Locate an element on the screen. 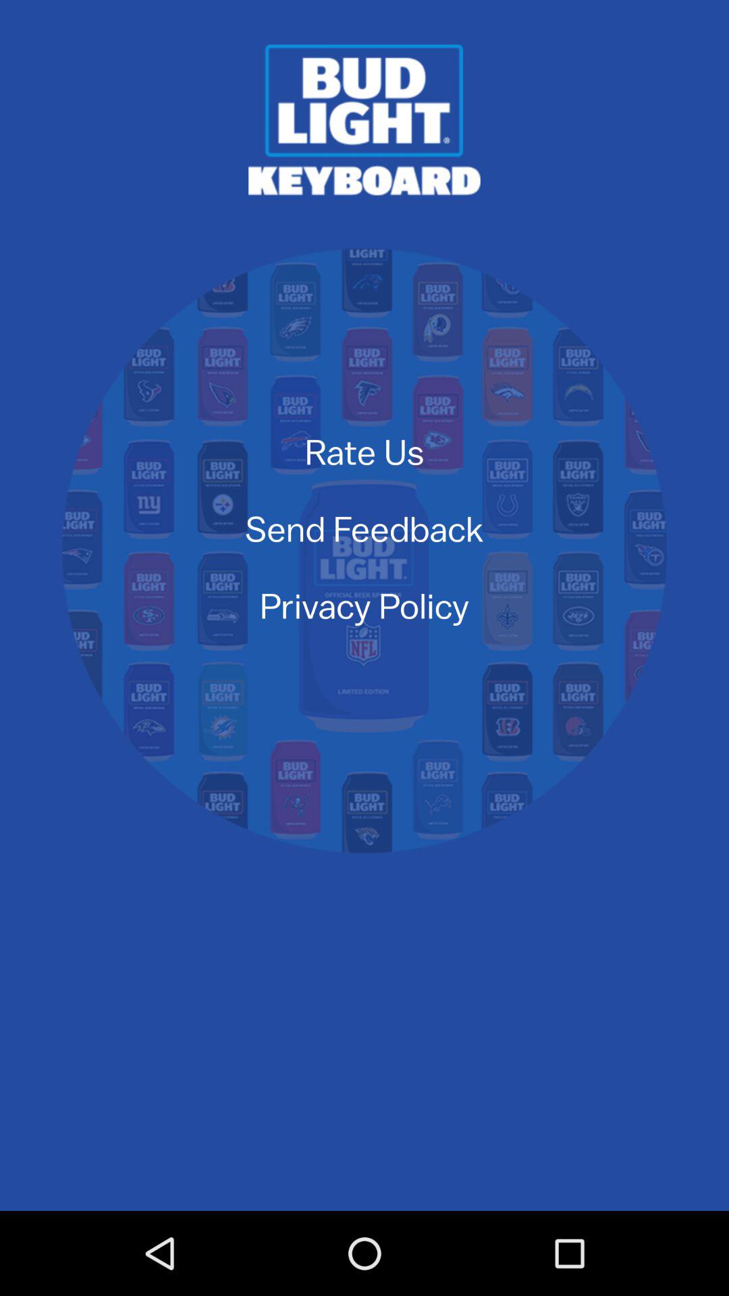 This screenshot has width=729, height=1296. press the send feedback icon is located at coordinates (364, 528).